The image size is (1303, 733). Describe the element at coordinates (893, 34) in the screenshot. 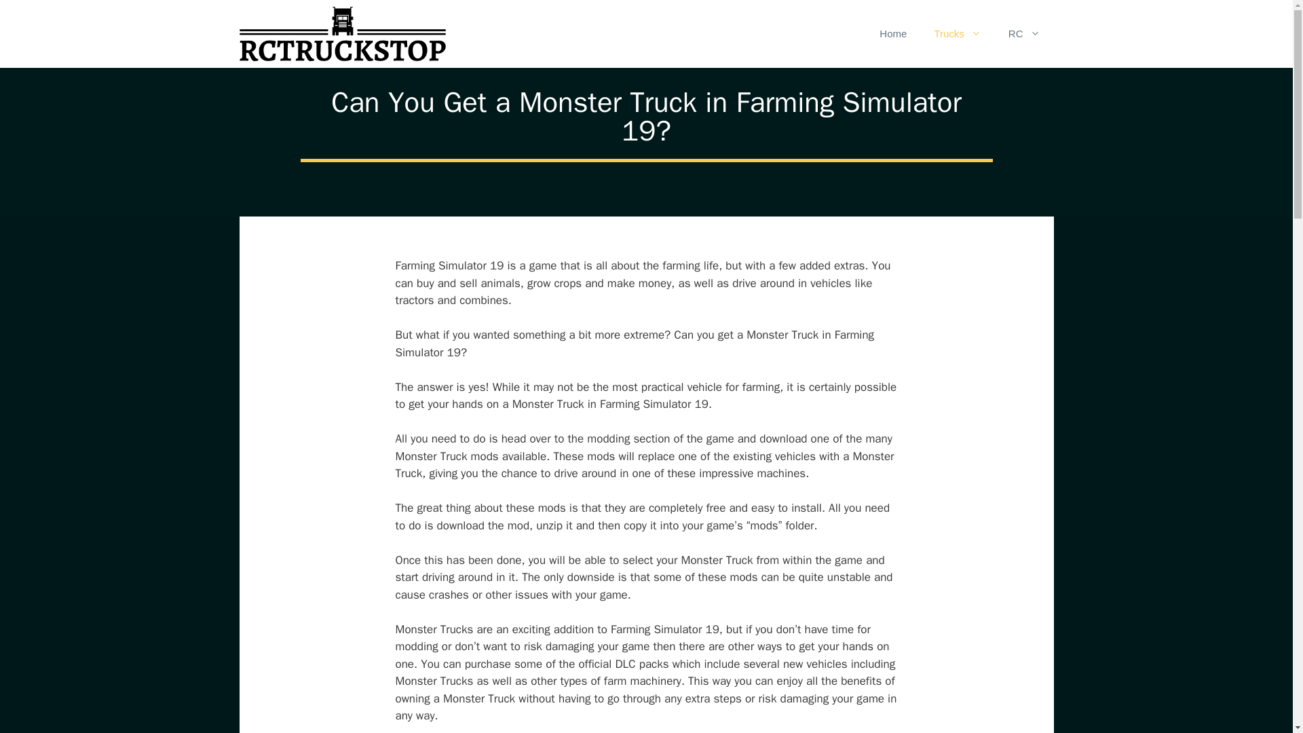

I see `Home` at that location.